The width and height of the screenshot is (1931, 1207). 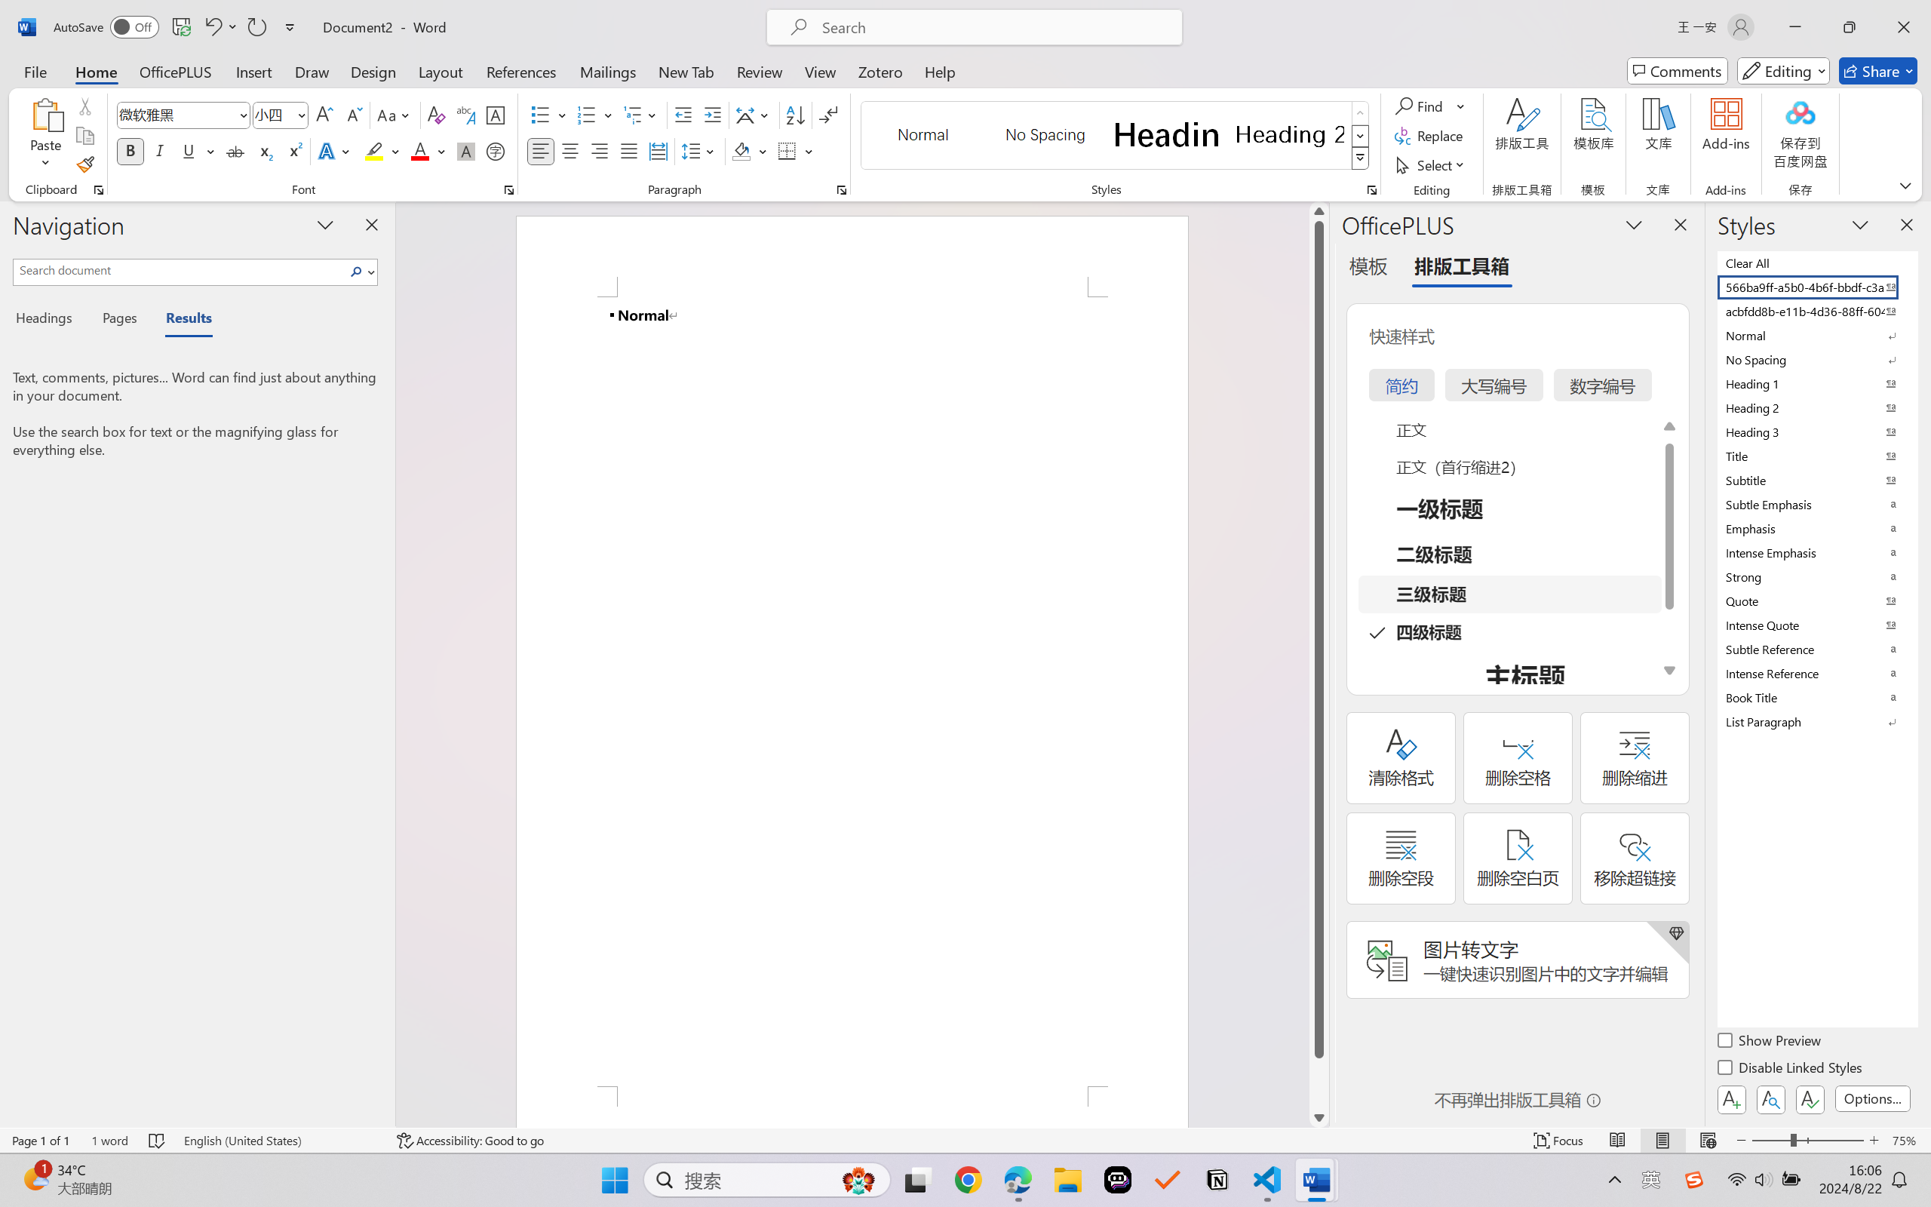 I want to click on Paragraph..., so click(x=842, y=190).